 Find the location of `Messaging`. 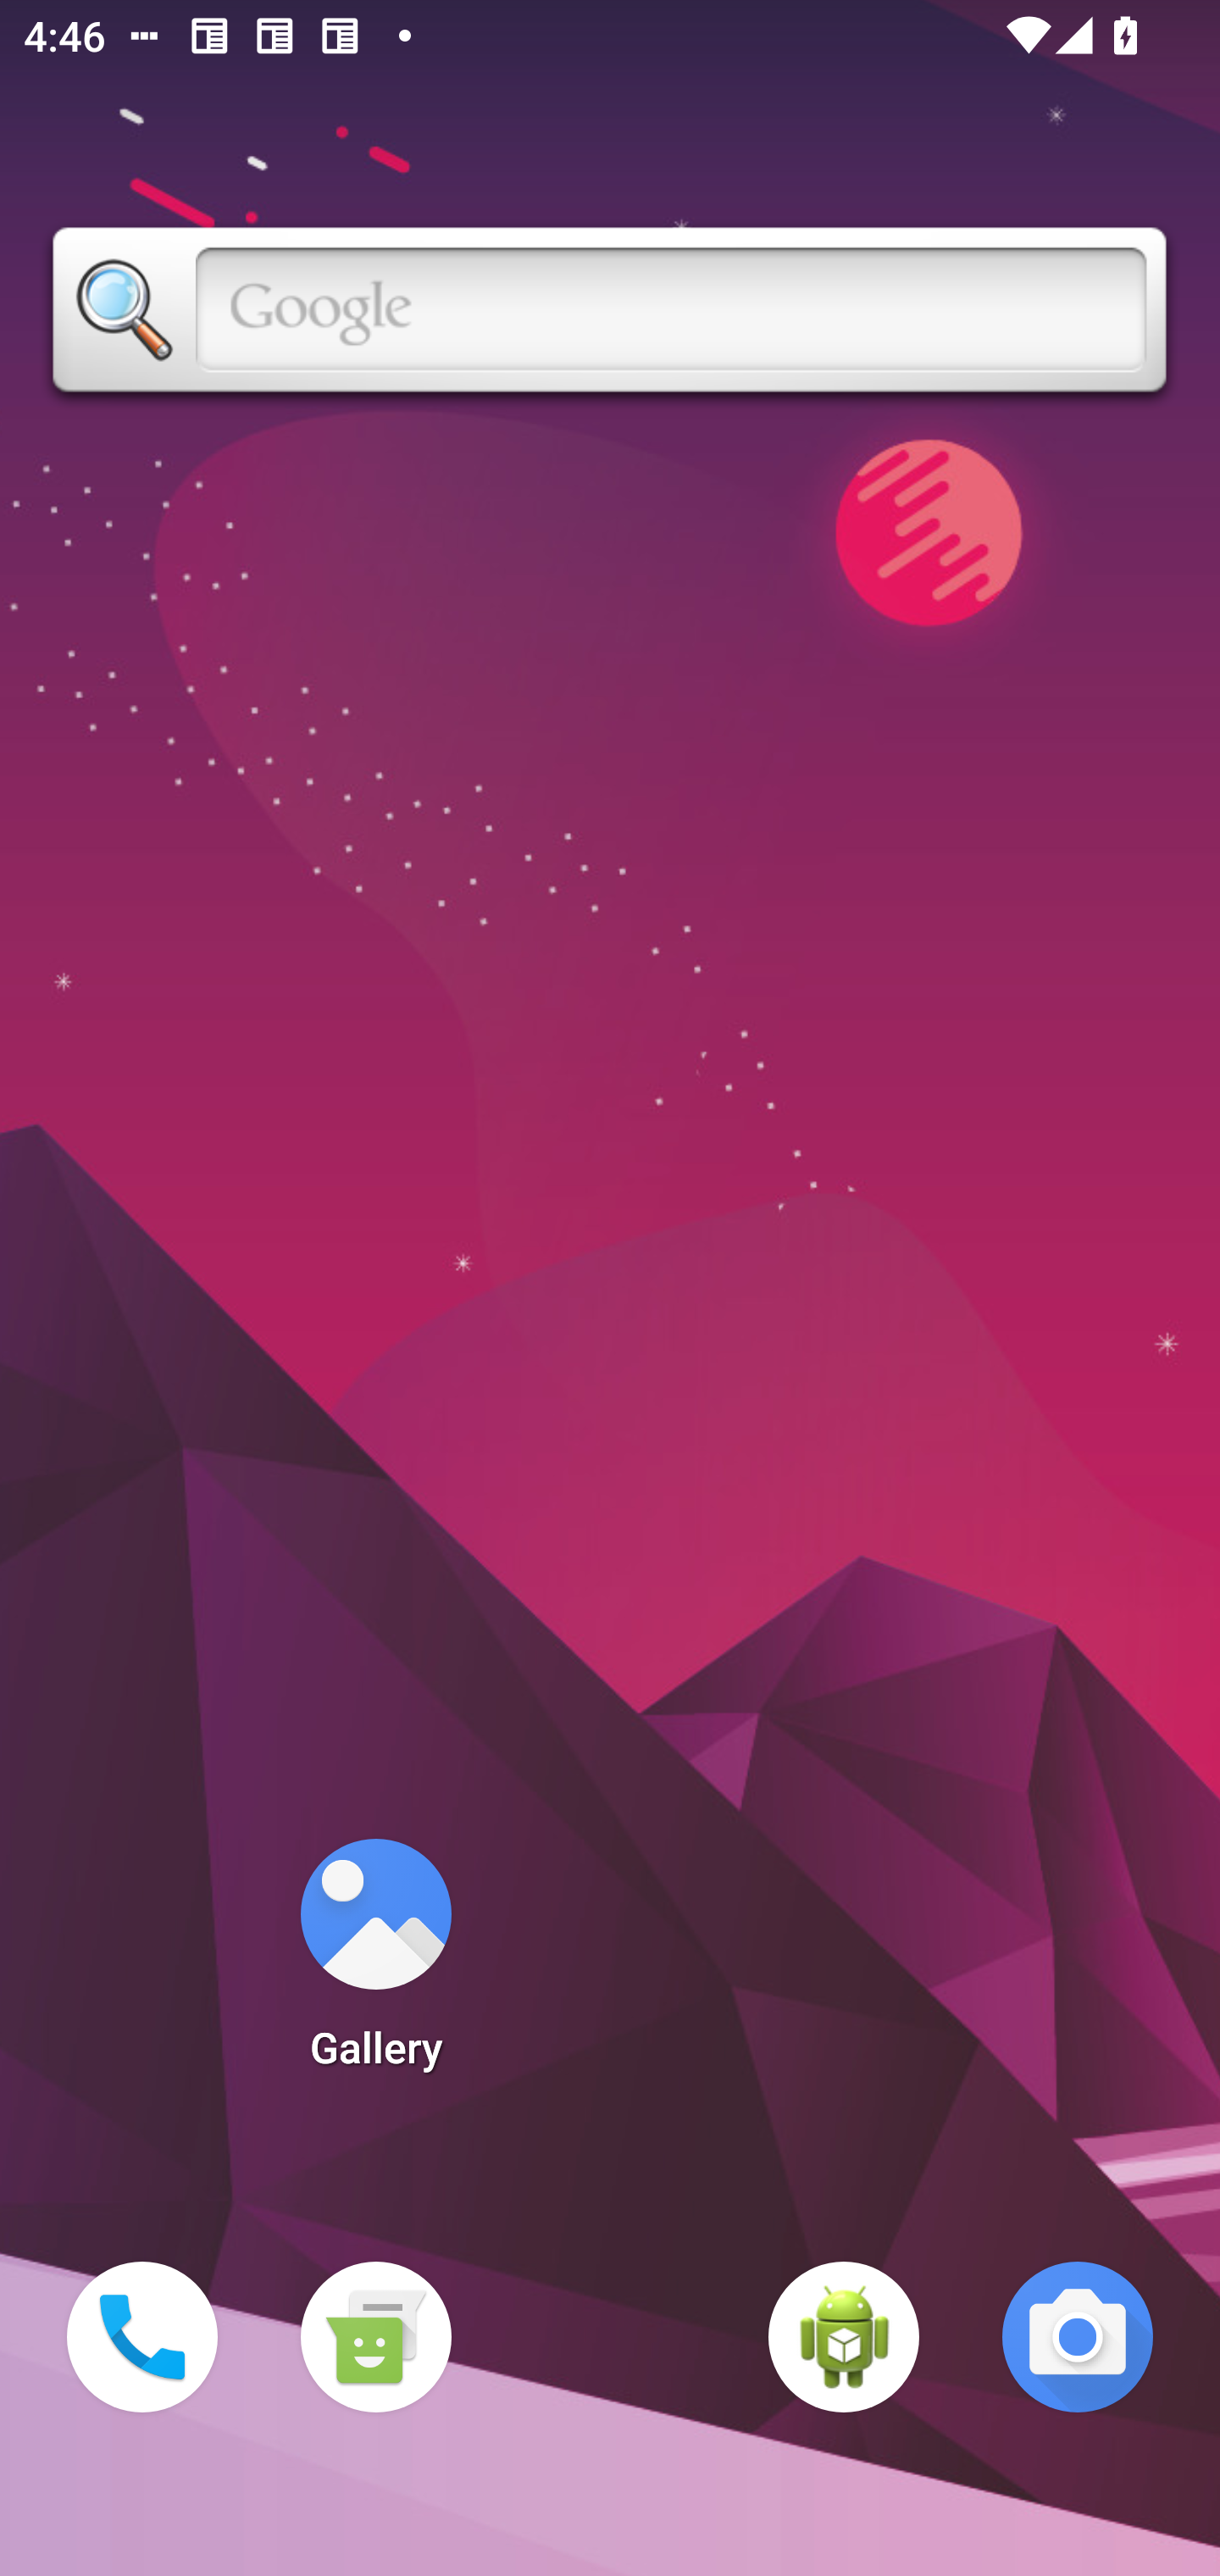

Messaging is located at coordinates (375, 2337).